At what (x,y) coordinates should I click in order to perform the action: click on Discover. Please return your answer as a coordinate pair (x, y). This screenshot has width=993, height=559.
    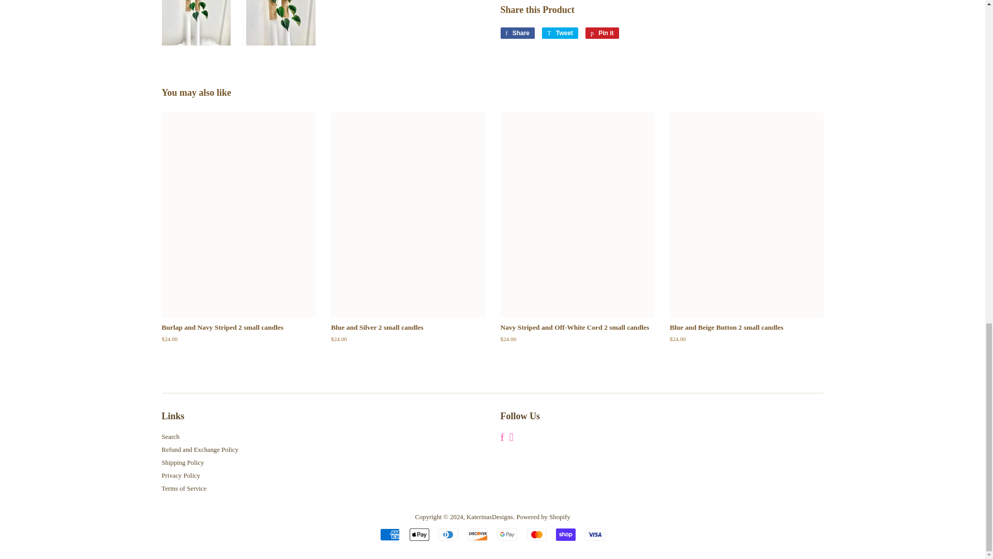
    Looking at the image, I should click on (477, 534).